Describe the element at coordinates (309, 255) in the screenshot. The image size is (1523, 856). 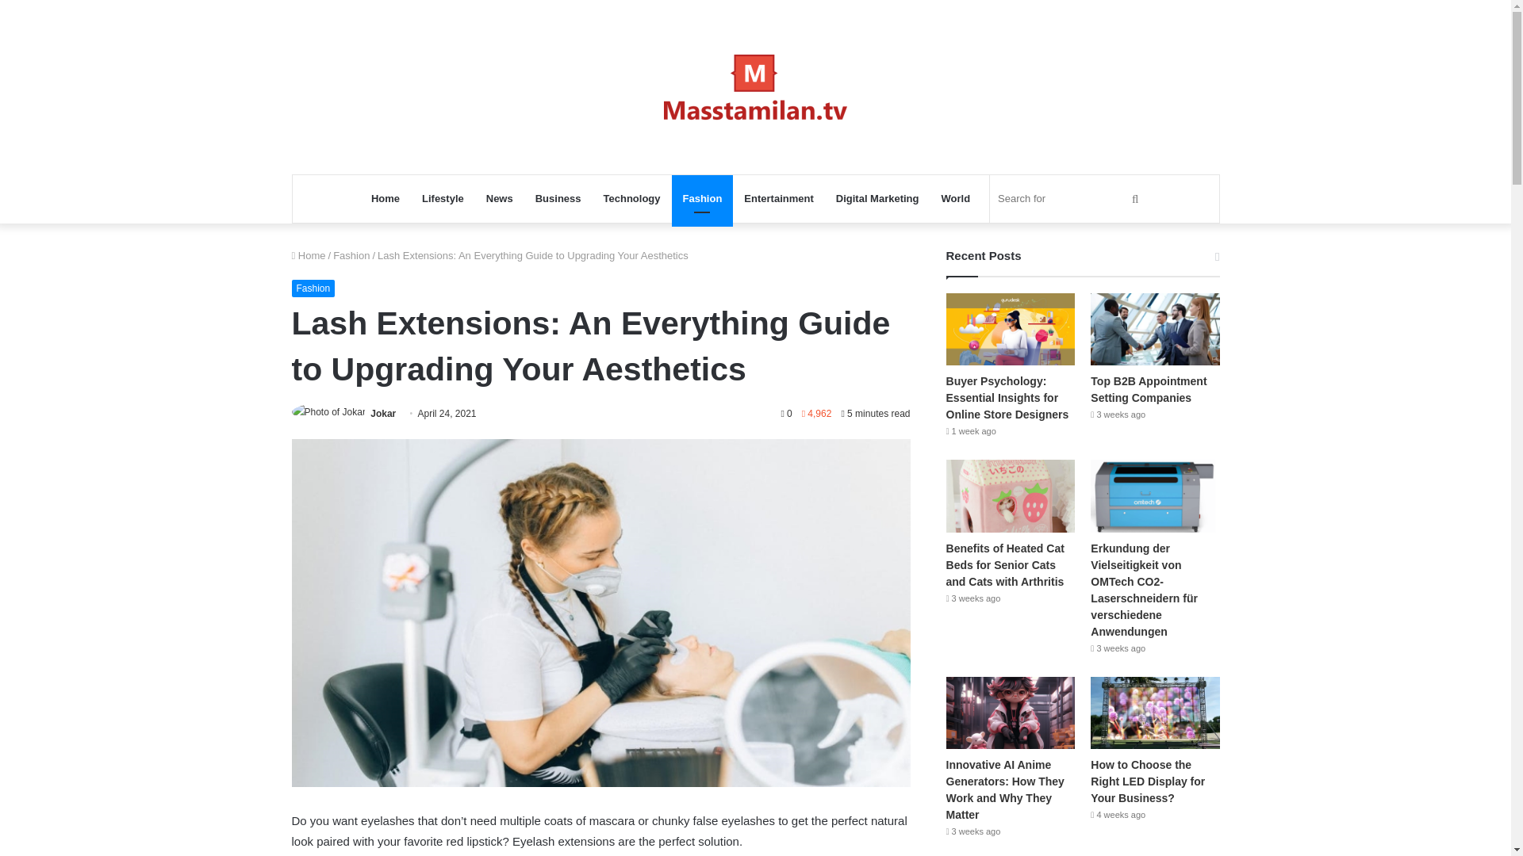
I see `Home` at that location.